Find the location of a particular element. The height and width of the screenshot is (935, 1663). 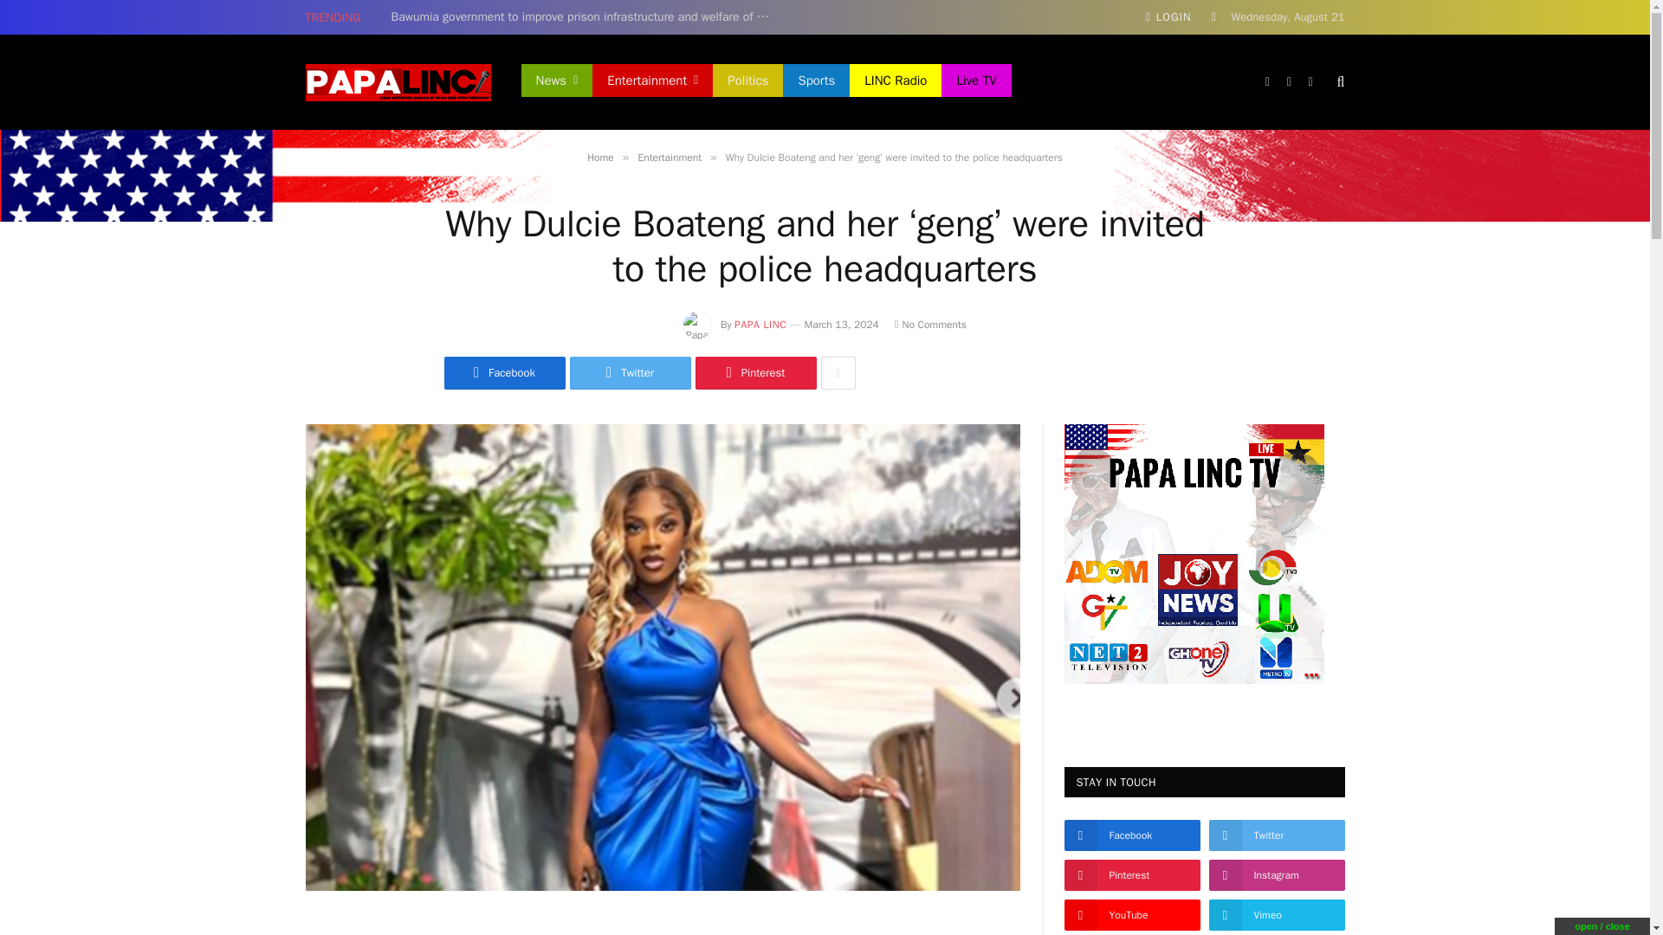

Politics is located at coordinates (748, 81).